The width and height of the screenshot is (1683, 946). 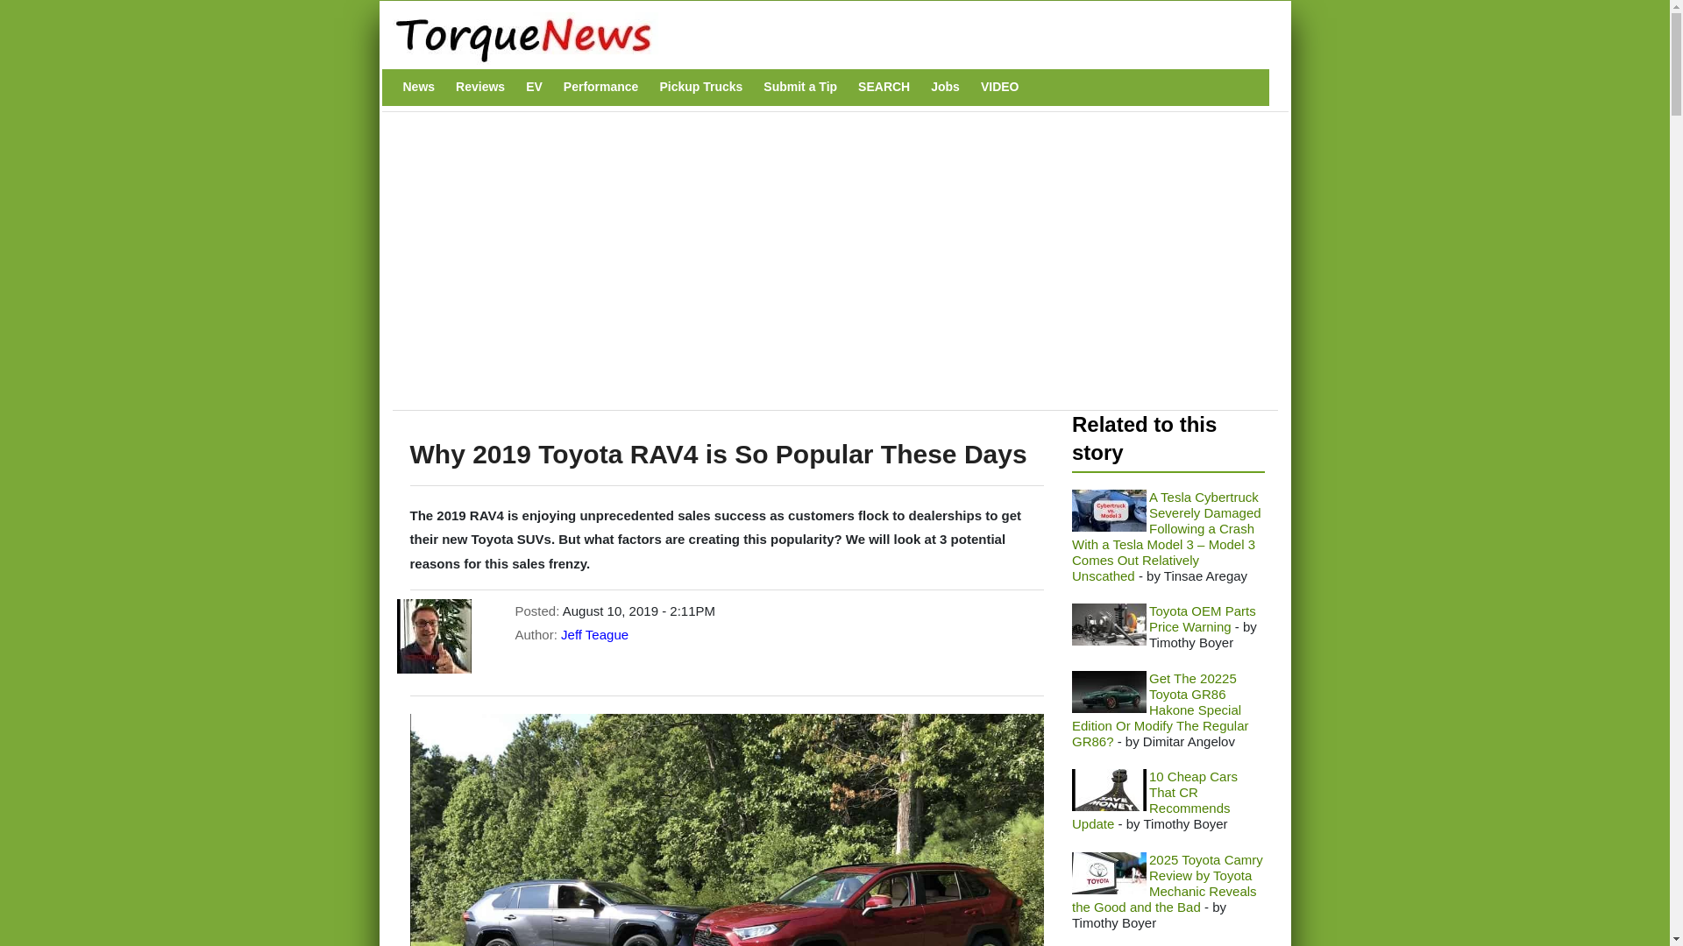 What do you see at coordinates (594, 634) in the screenshot?
I see `View user profile.` at bounding box center [594, 634].